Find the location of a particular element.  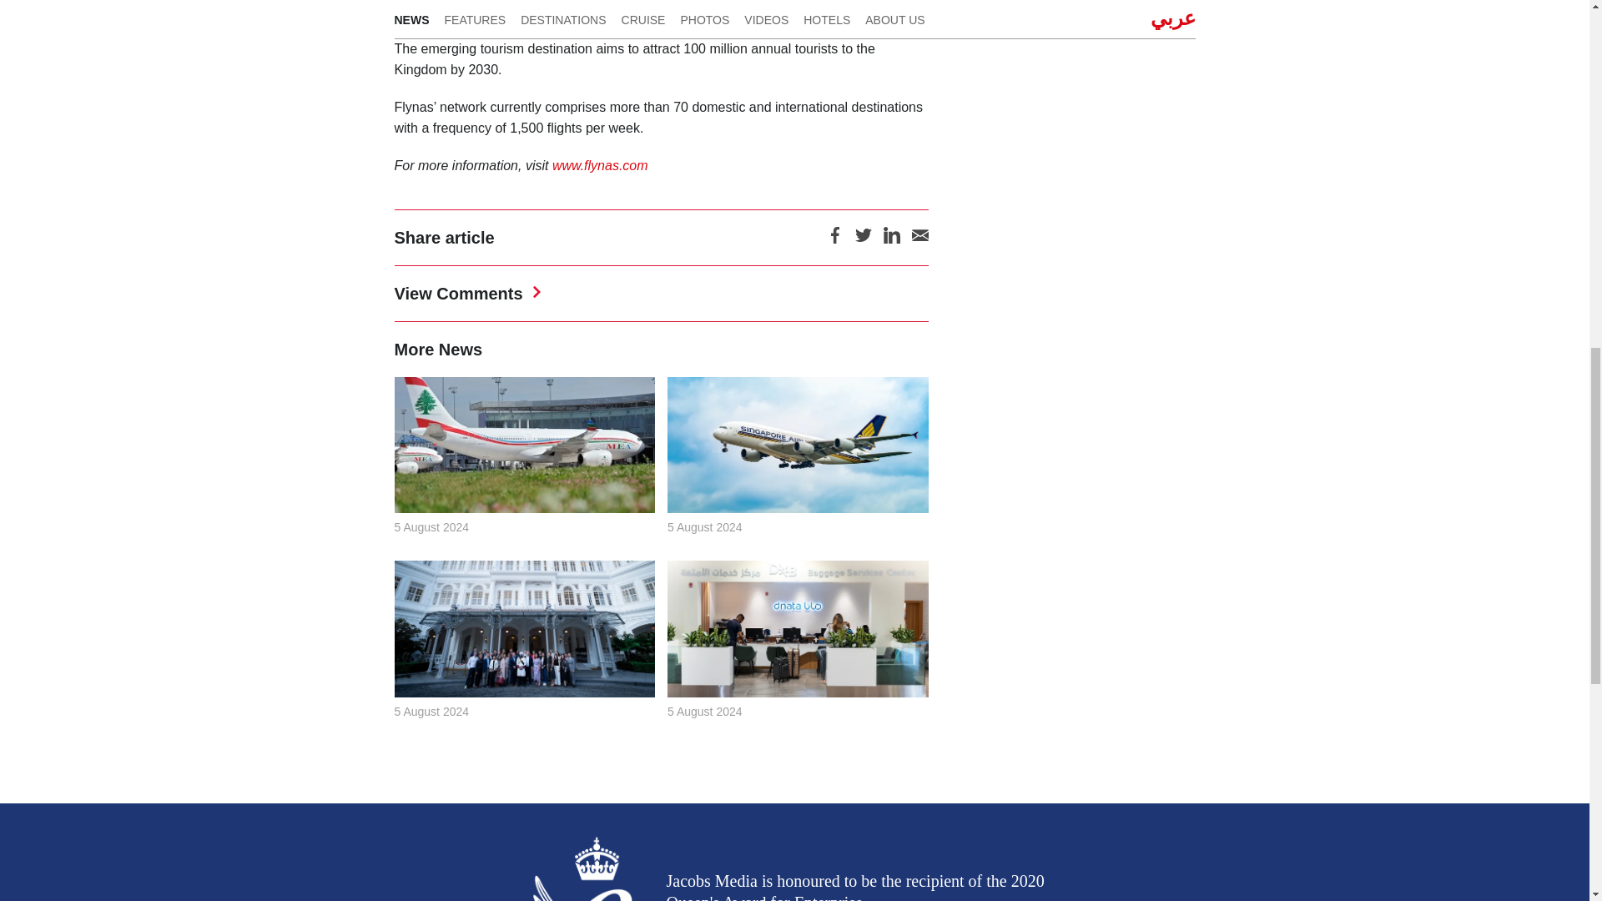

Share on Facebook is located at coordinates (834, 240).